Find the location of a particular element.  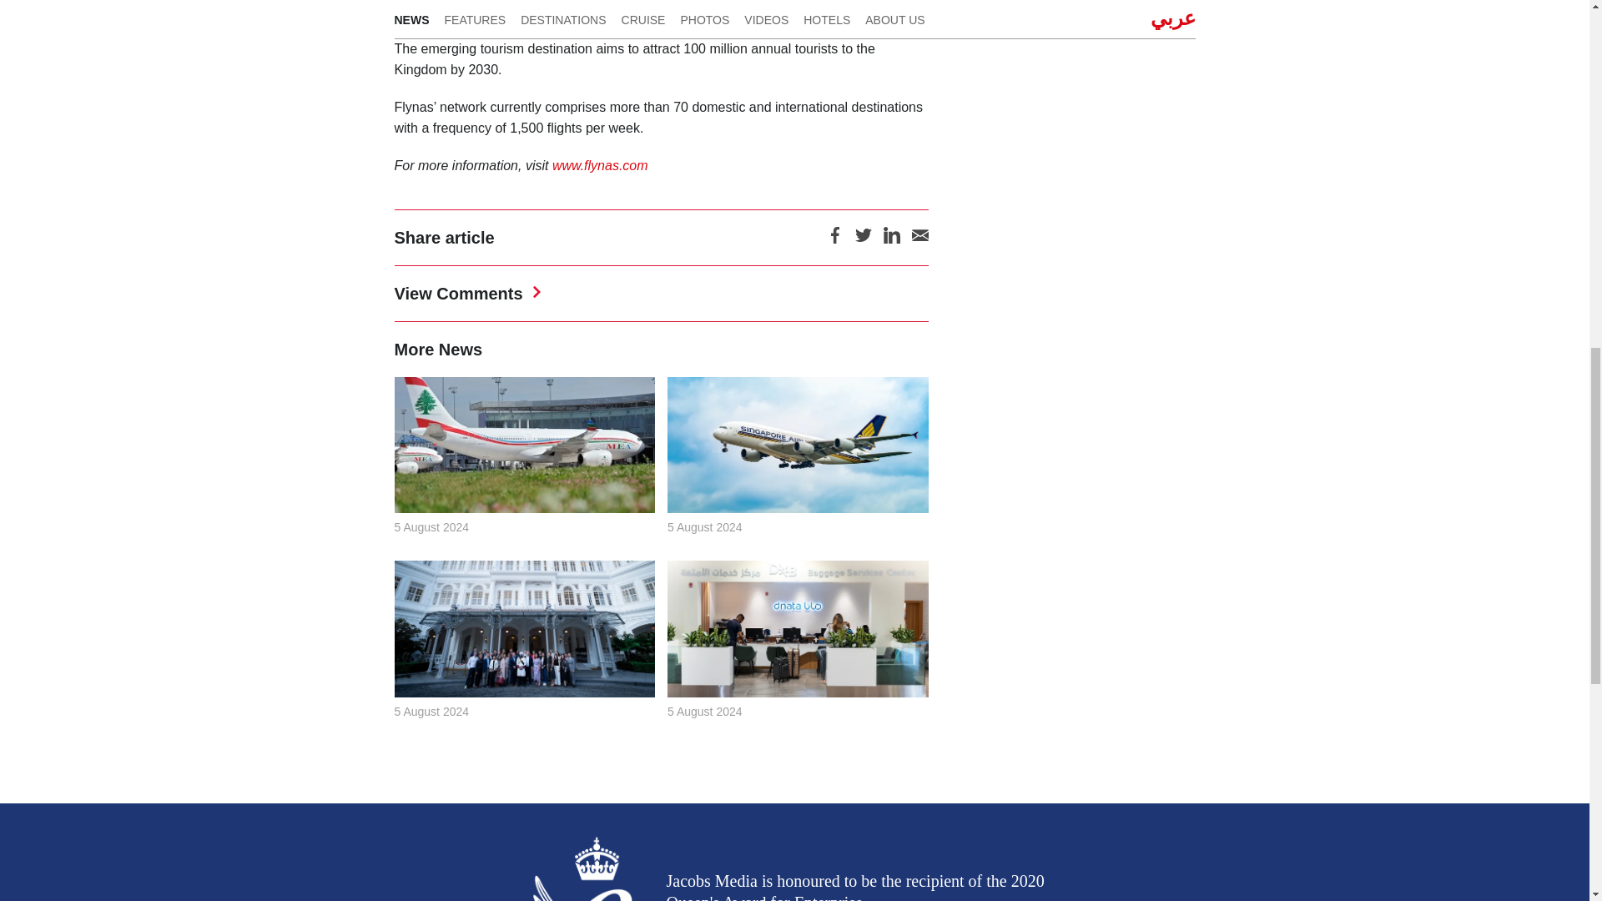

Share on Facebook is located at coordinates (834, 240).